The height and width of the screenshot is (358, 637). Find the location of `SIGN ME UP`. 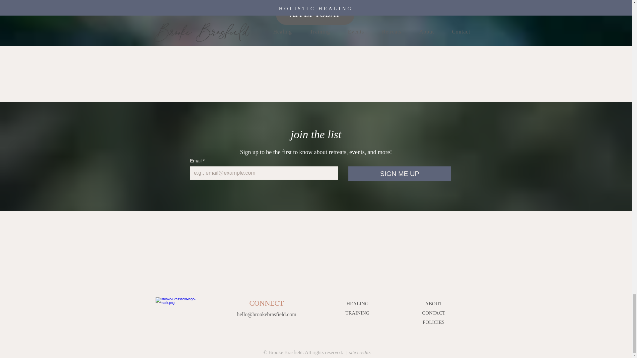

SIGN ME UP is located at coordinates (399, 174).